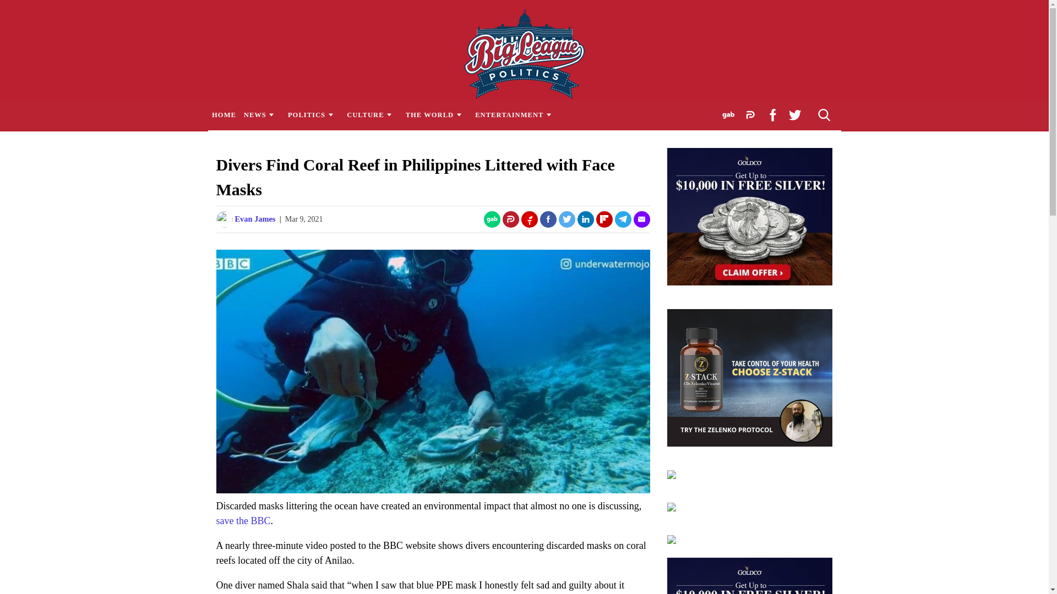 This screenshot has width=1057, height=594. I want to click on HOME, so click(224, 115).